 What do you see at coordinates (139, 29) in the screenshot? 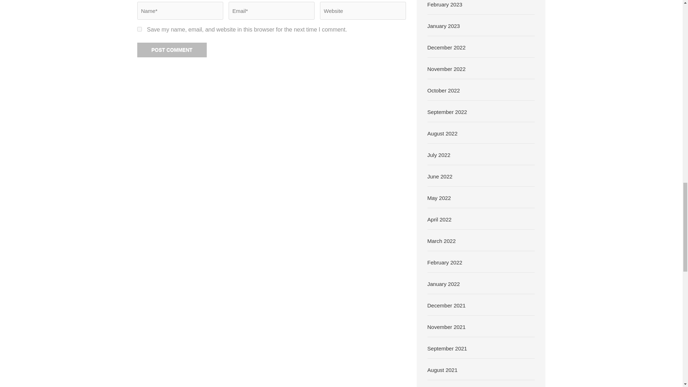
I see `yes` at bounding box center [139, 29].